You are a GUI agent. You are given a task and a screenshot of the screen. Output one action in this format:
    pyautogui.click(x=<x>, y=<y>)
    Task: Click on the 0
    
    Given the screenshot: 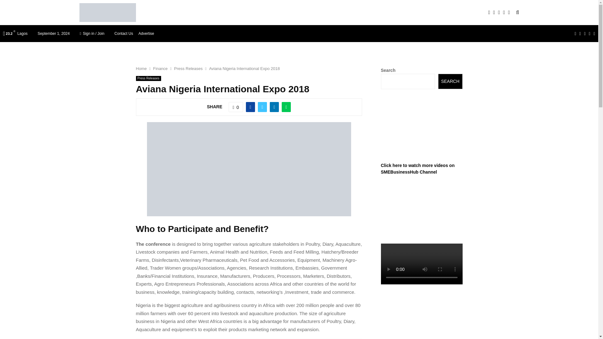 What is the action you would take?
    pyautogui.click(x=236, y=107)
    